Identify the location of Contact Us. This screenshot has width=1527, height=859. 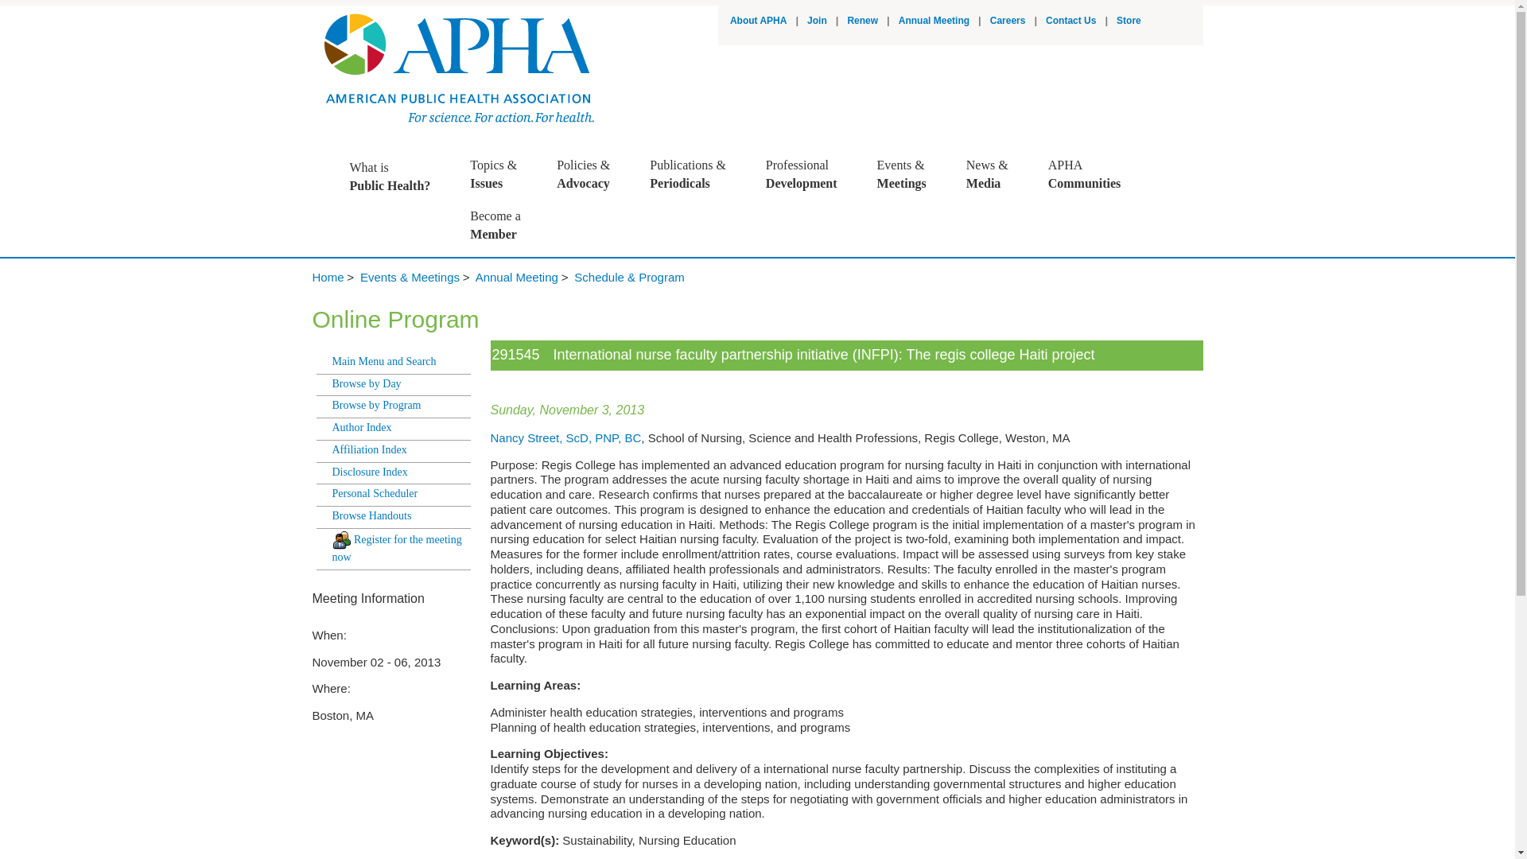
(1070, 21).